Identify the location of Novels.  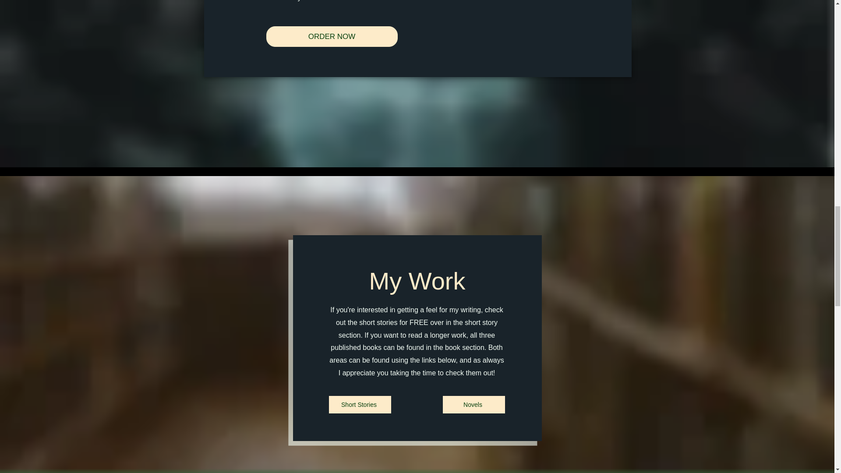
(473, 404).